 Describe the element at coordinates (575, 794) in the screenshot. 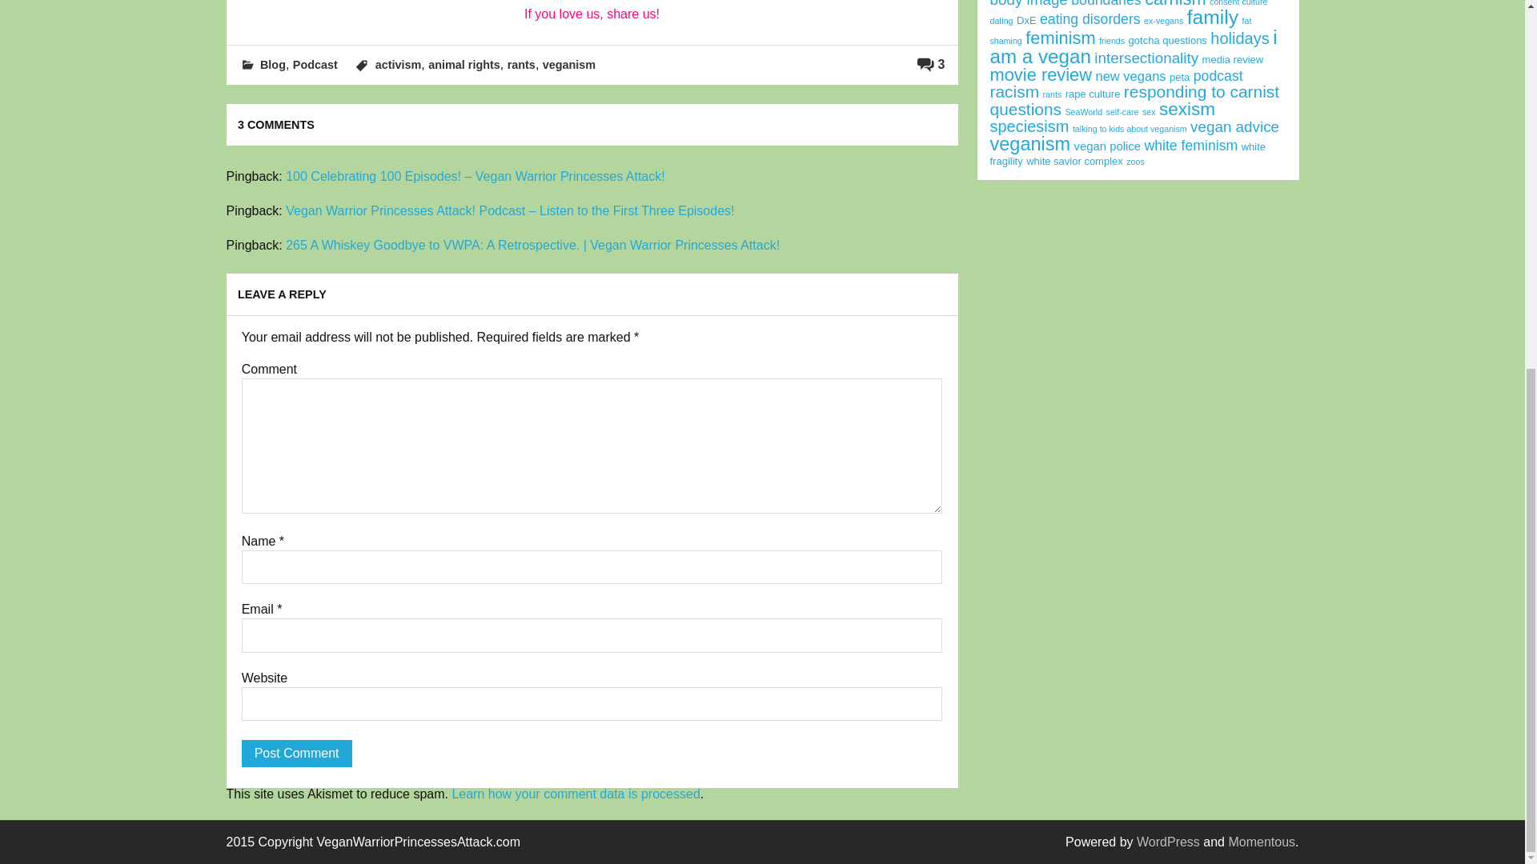

I see `Learn how your comment data is processed` at that location.